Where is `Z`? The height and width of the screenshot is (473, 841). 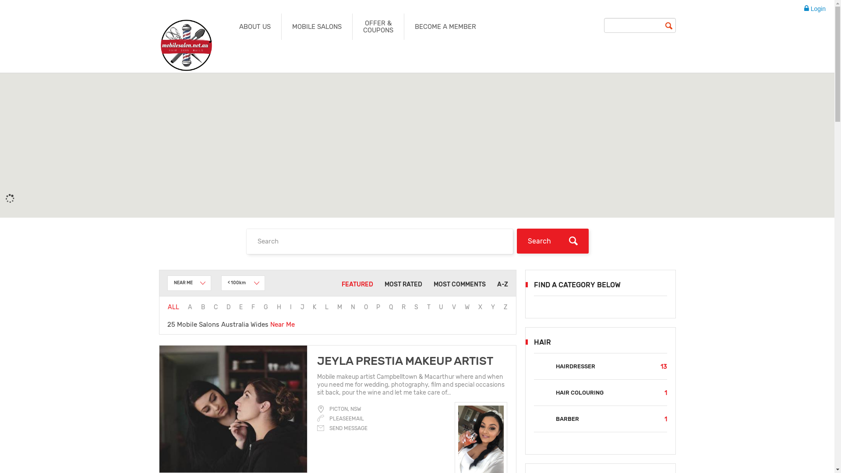 Z is located at coordinates (505, 307).